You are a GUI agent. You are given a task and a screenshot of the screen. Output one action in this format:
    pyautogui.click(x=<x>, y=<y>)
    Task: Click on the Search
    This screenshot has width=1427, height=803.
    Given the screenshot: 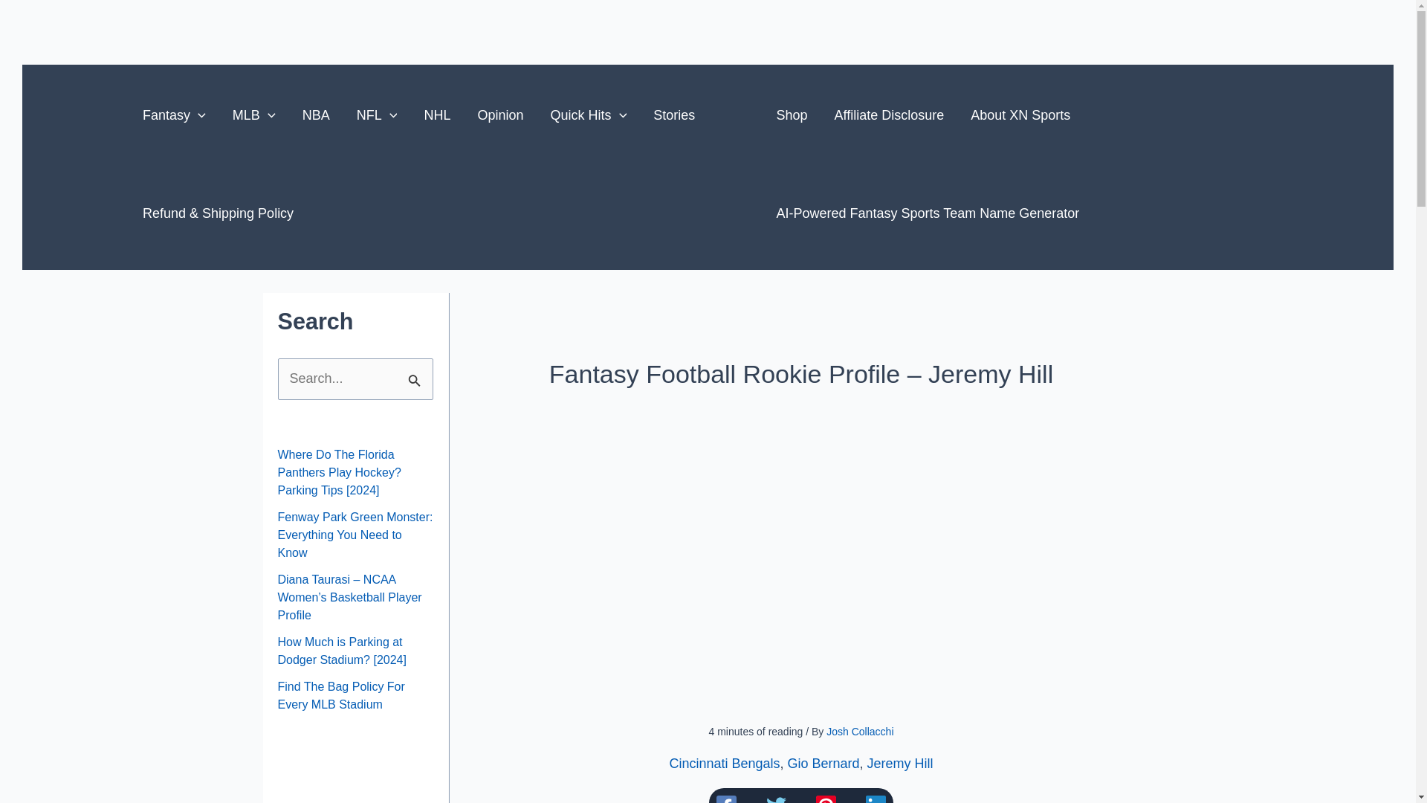 What is the action you would take?
    pyautogui.click(x=416, y=374)
    